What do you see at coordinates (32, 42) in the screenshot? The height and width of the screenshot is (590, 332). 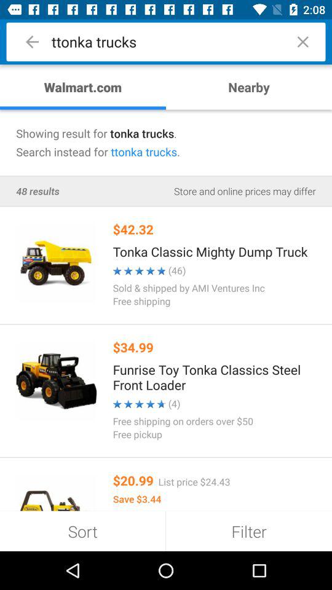 I see `click on back arrow symbol` at bounding box center [32, 42].